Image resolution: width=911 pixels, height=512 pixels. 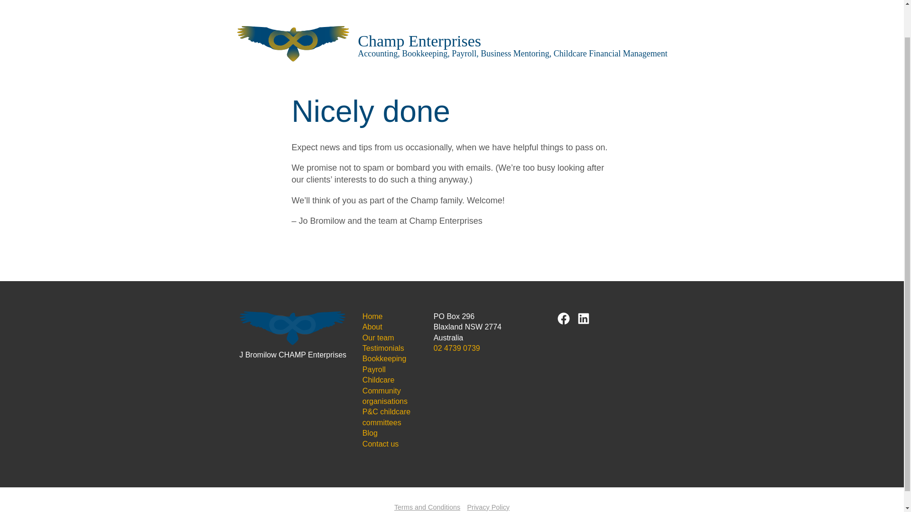 I want to click on Blog, so click(x=370, y=433).